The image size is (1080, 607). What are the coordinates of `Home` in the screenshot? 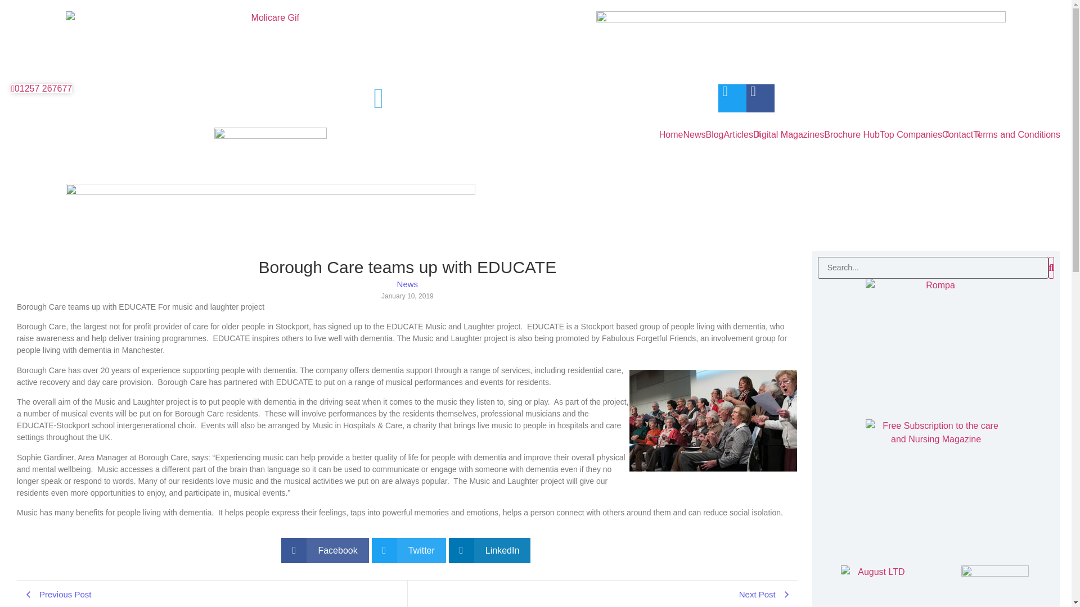 It's located at (671, 134).